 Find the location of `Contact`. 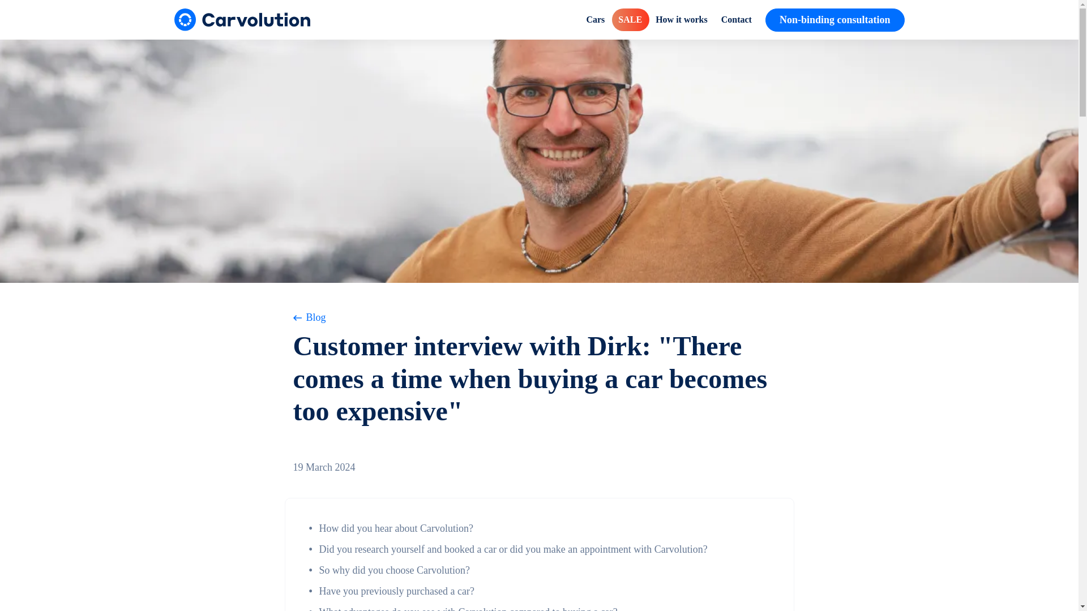

Contact is located at coordinates (736, 20).